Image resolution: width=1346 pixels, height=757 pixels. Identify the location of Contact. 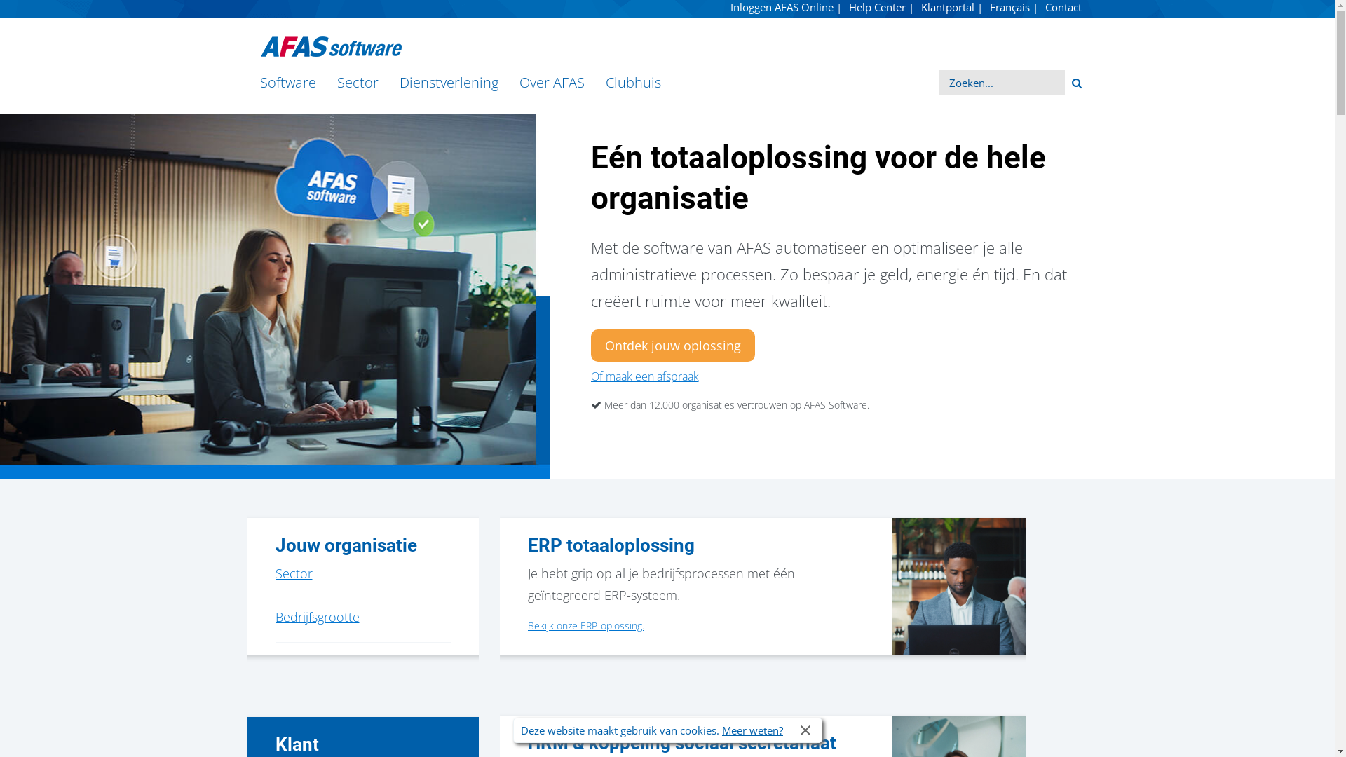
(1063, 7).